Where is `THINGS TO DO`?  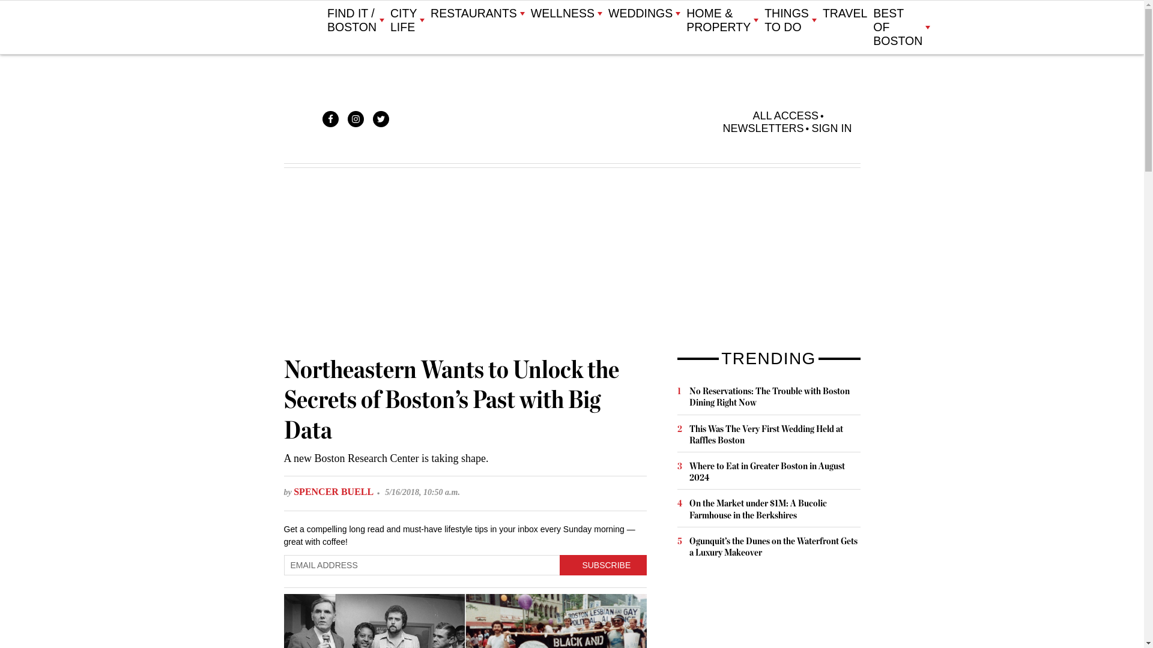
THINGS TO DO is located at coordinates (790, 20).